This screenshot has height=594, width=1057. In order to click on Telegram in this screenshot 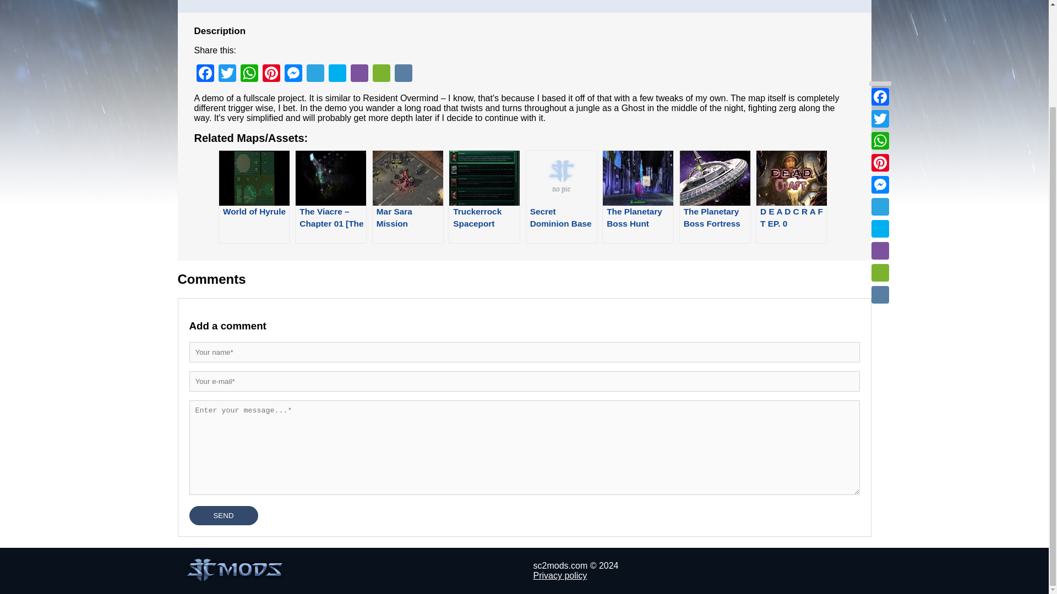, I will do `click(880, 83)`.